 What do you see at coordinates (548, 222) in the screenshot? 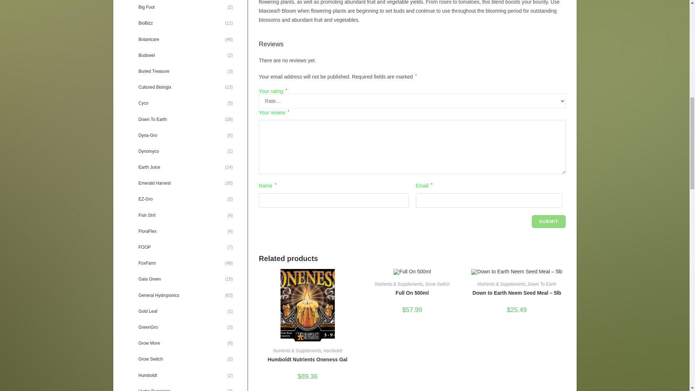
I see `Submit` at bounding box center [548, 222].